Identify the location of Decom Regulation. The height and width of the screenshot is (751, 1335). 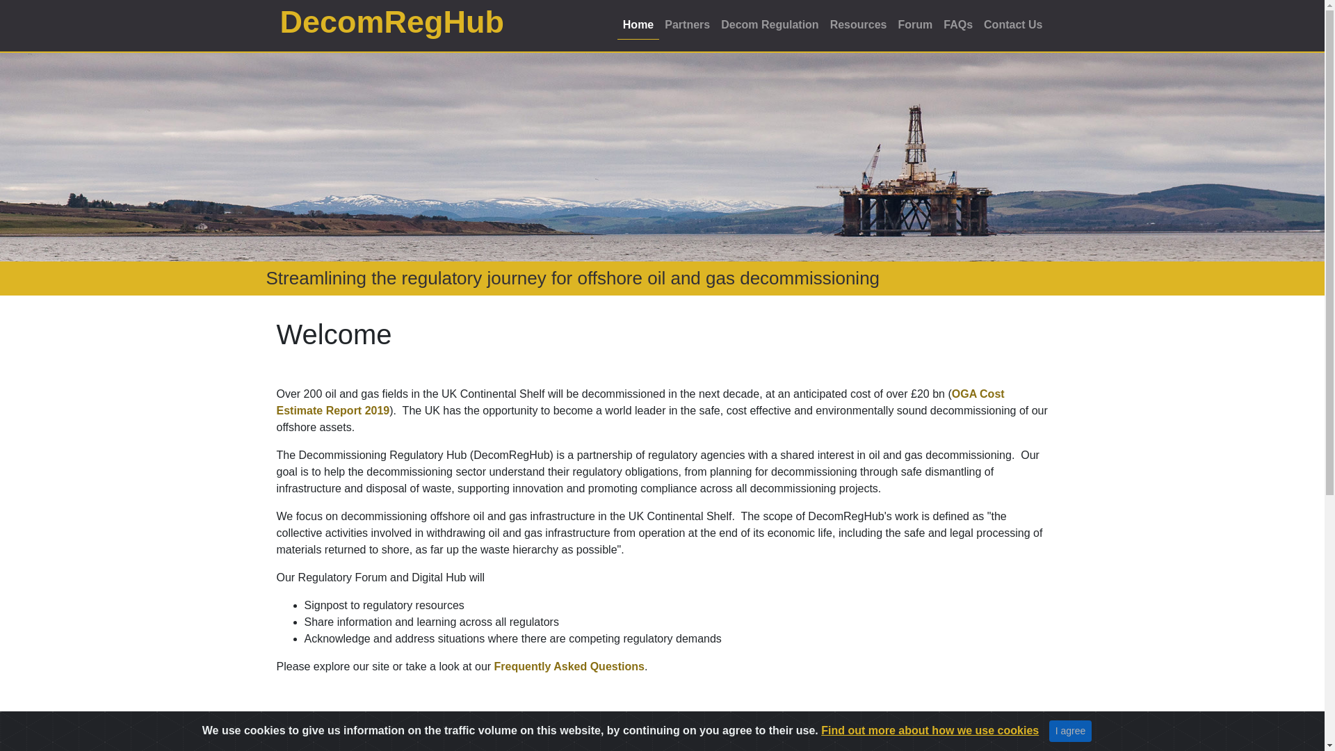
(769, 25).